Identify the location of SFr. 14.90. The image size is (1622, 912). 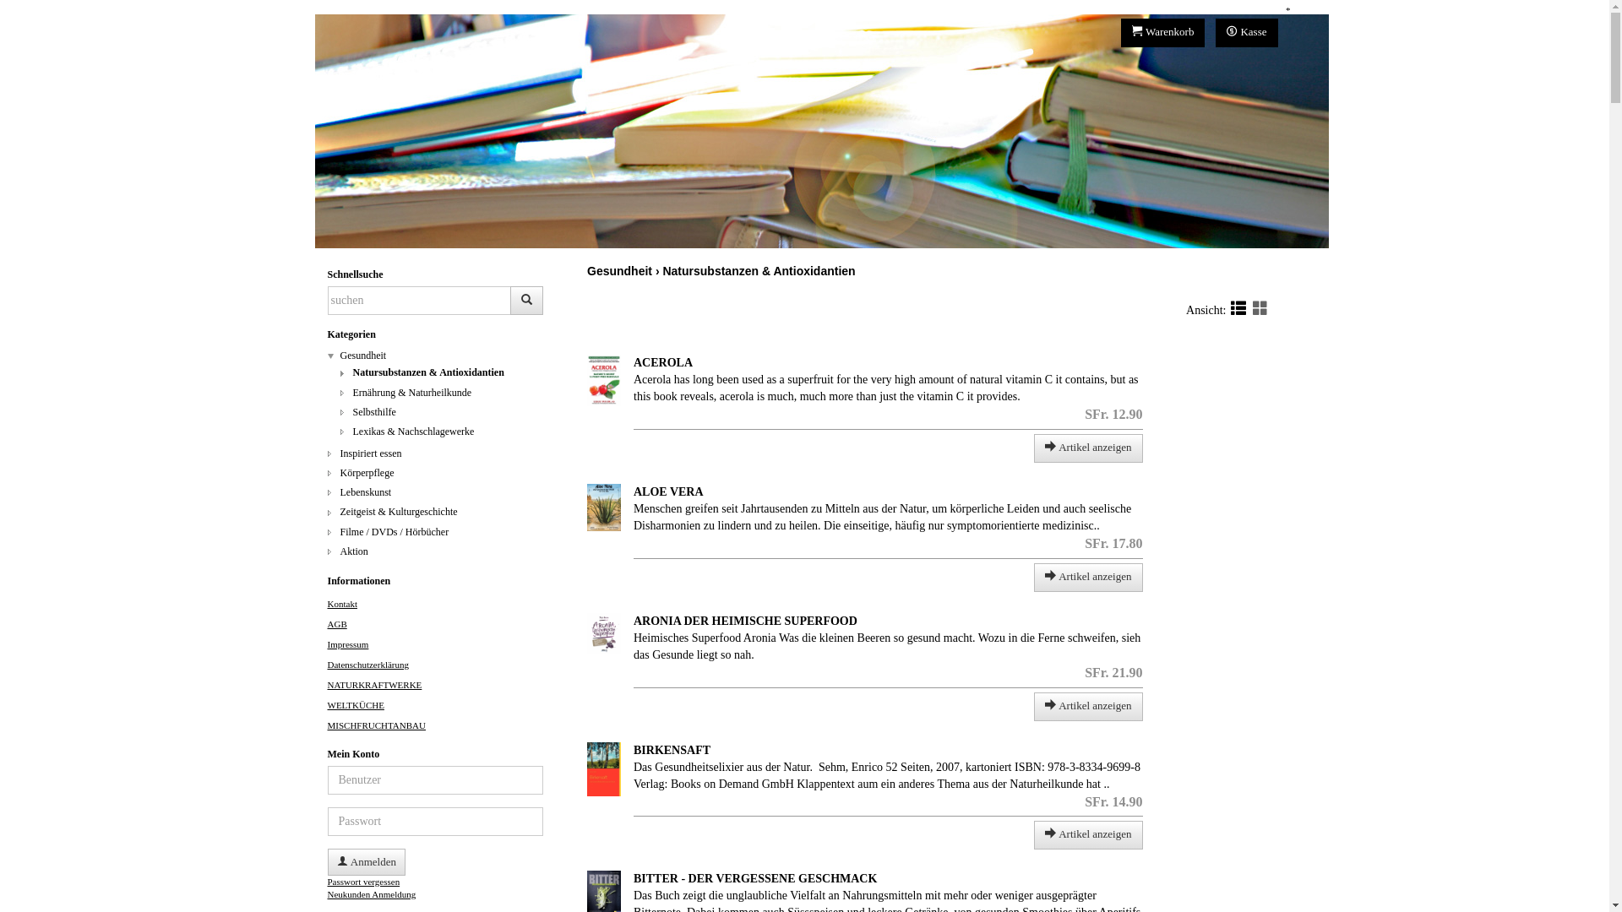
(1113, 802).